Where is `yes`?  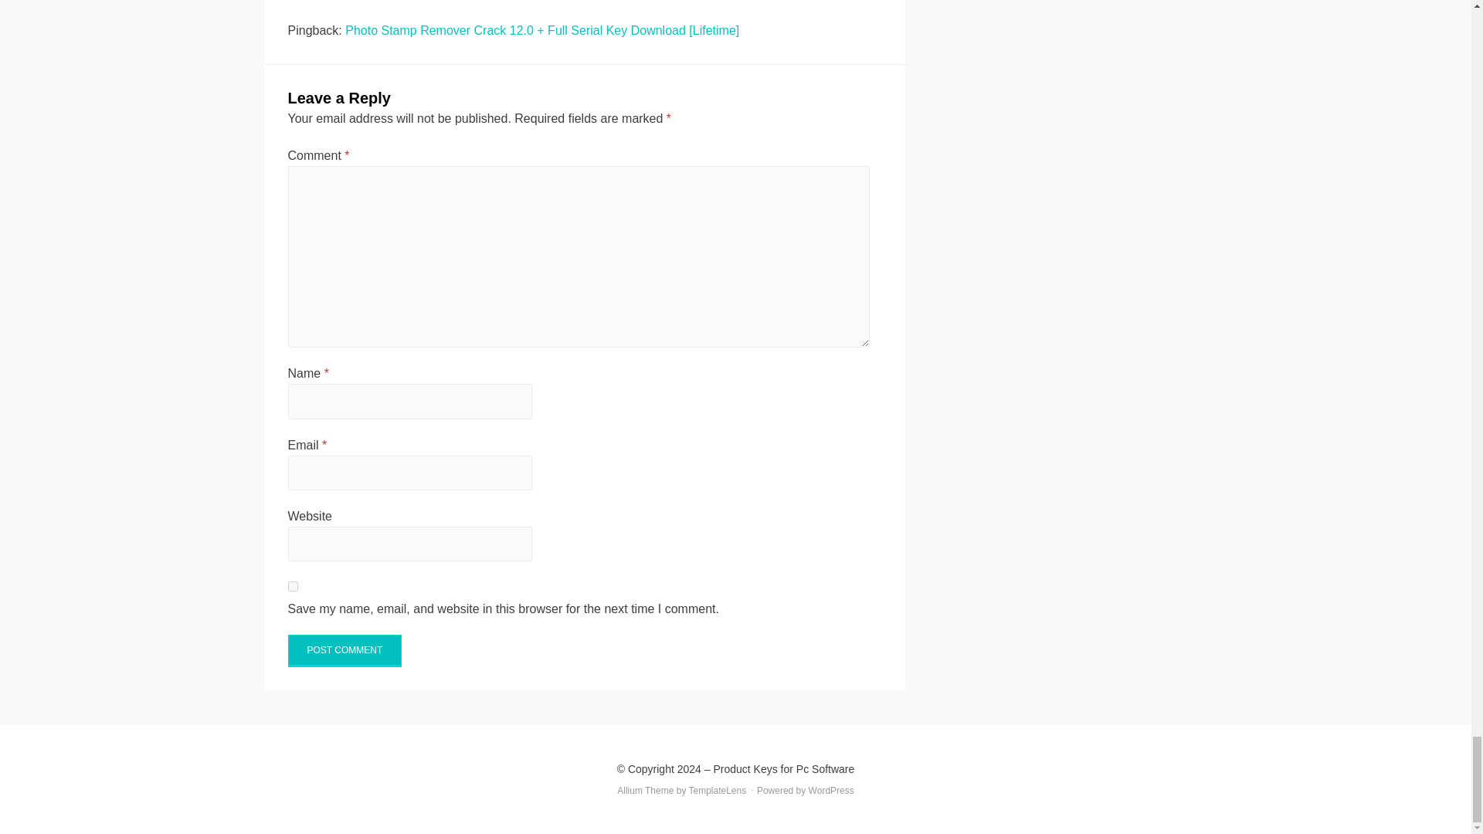
yes is located at coordinates (292, 585).